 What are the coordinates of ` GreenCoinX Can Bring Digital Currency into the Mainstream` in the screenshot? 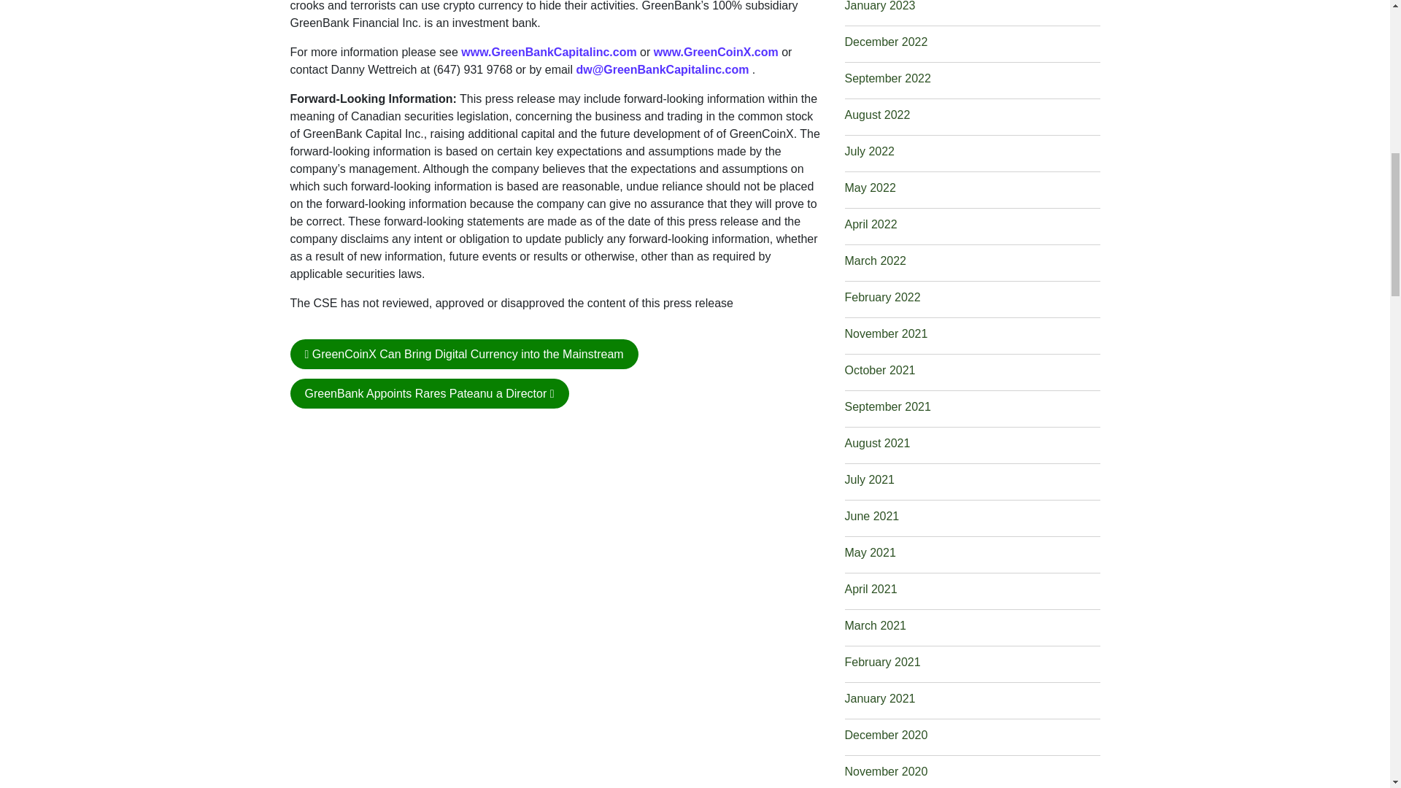 It's located at (464, 355).